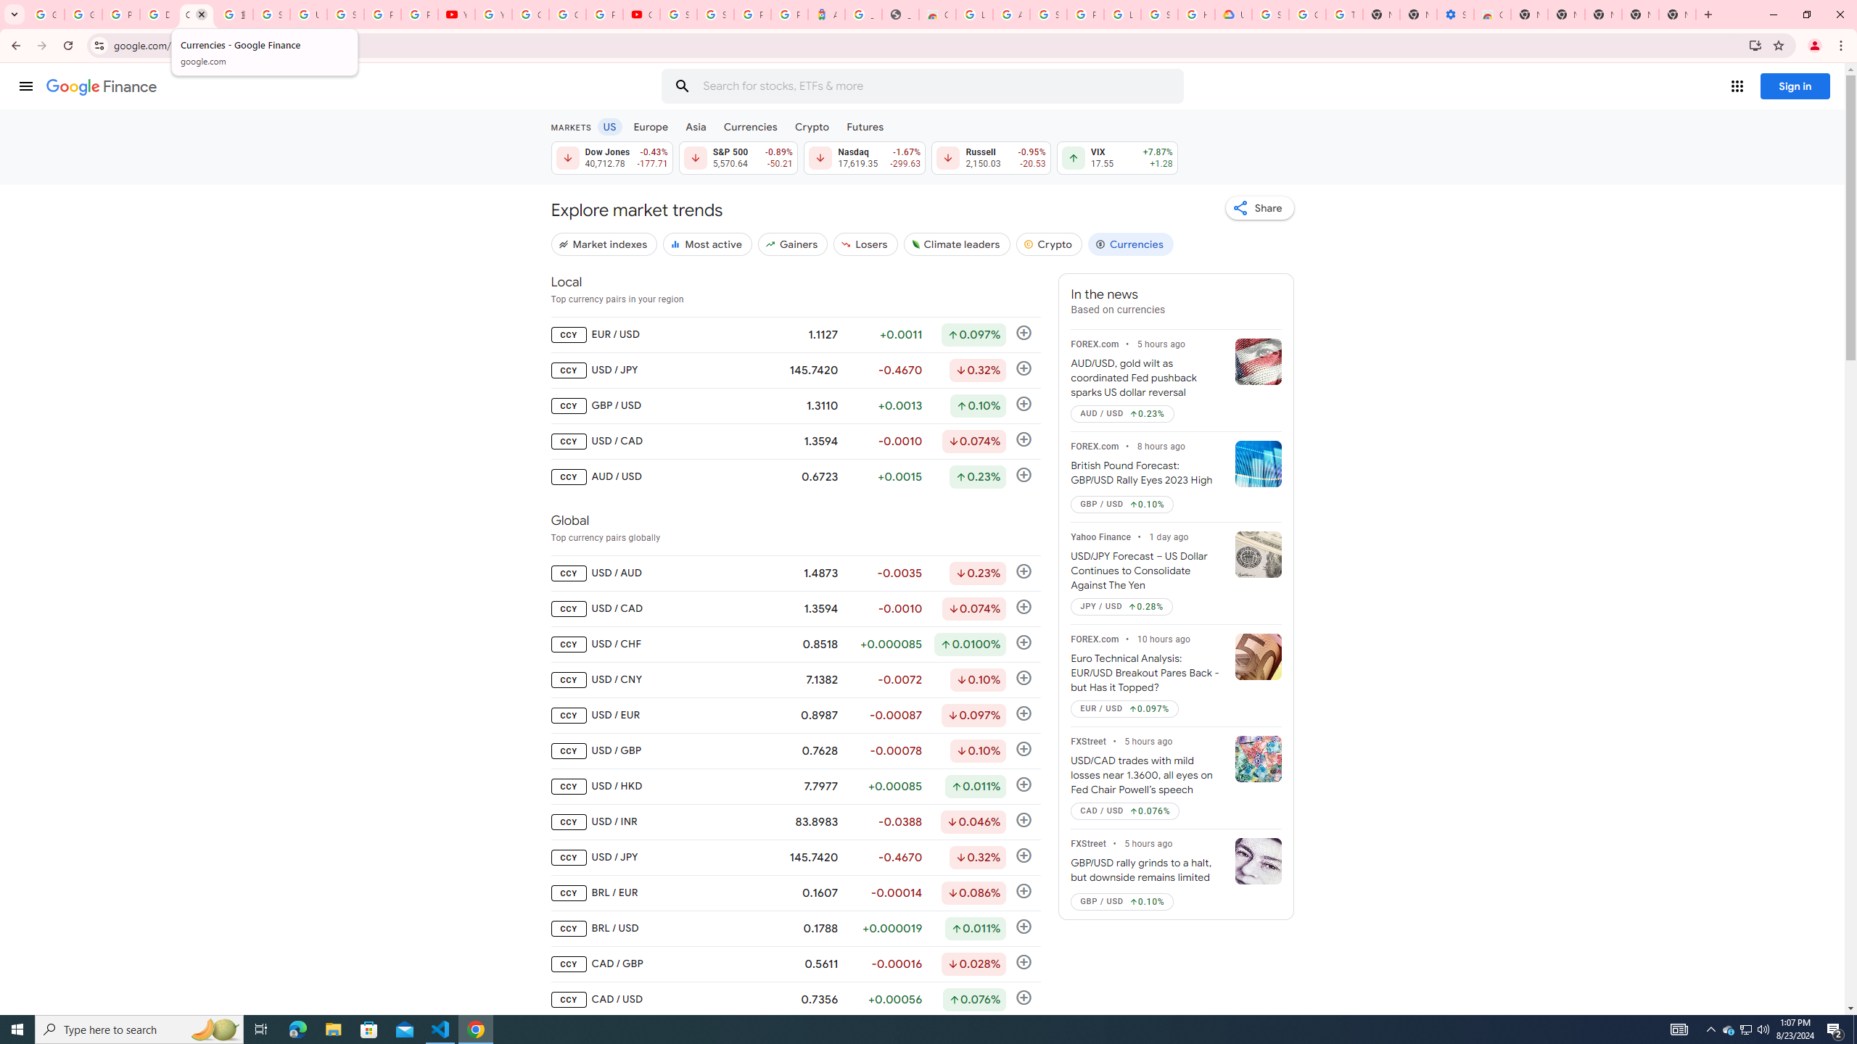  What do you see at coordinates (1529, 14) in the screenshot?
I see `New Tab` at bounding box center [1529, 14].